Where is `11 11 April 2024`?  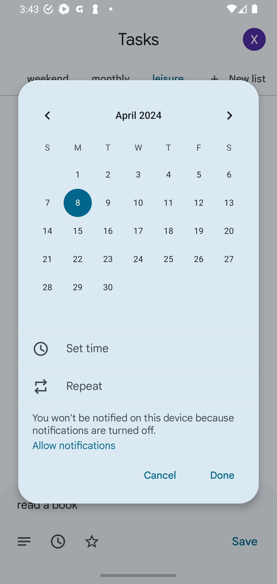 11 11 April 2024 is located at coordinates (169, 202).